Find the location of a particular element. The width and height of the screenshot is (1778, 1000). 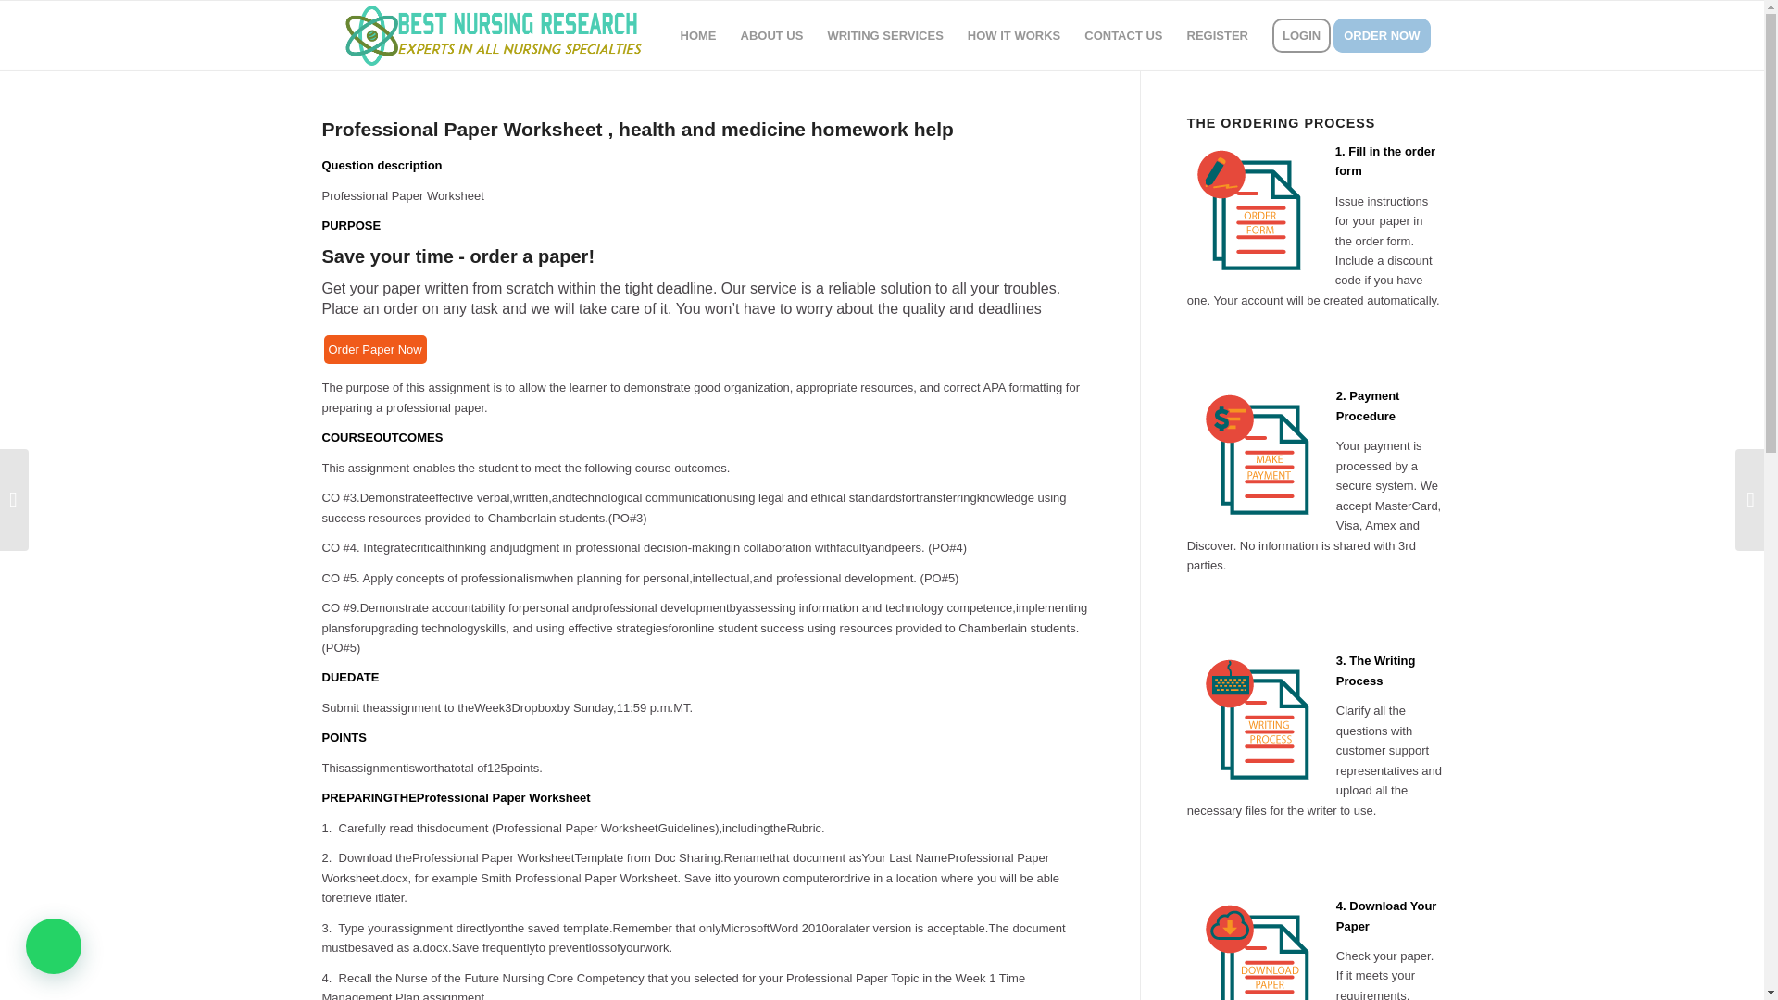

WRITING SERVICES is located at coordinates (884, 35).